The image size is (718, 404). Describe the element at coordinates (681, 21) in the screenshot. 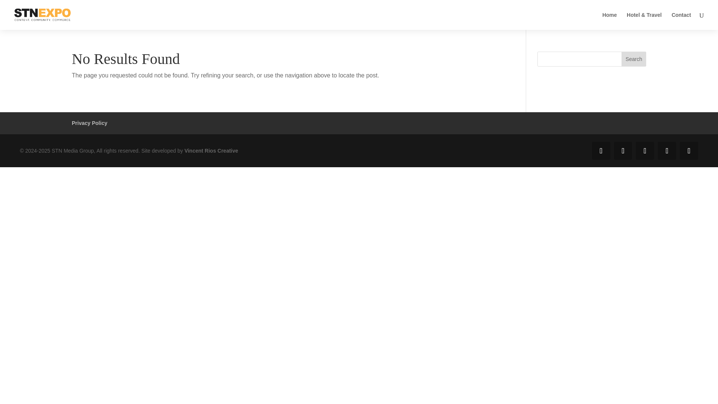

I see `Contact` at that location.